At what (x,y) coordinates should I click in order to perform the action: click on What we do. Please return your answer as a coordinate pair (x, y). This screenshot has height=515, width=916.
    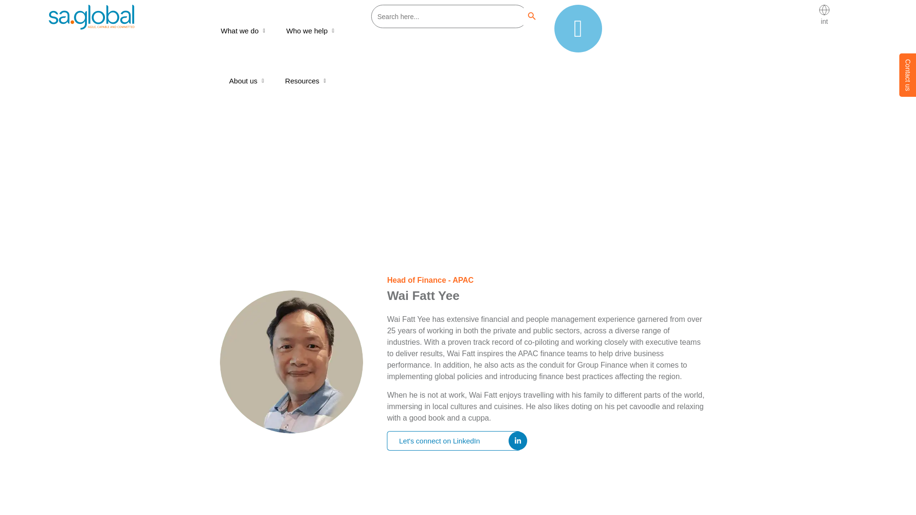
    Looking at the image, I should click on (246, 31).